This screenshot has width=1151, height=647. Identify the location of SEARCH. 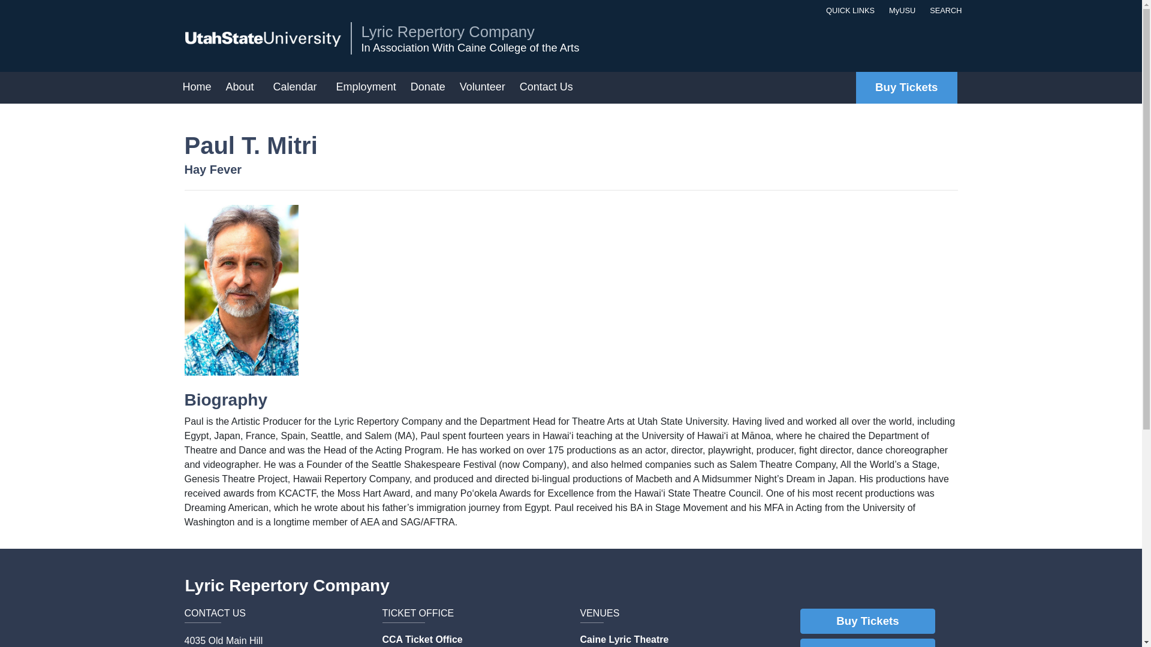
(943, 10).